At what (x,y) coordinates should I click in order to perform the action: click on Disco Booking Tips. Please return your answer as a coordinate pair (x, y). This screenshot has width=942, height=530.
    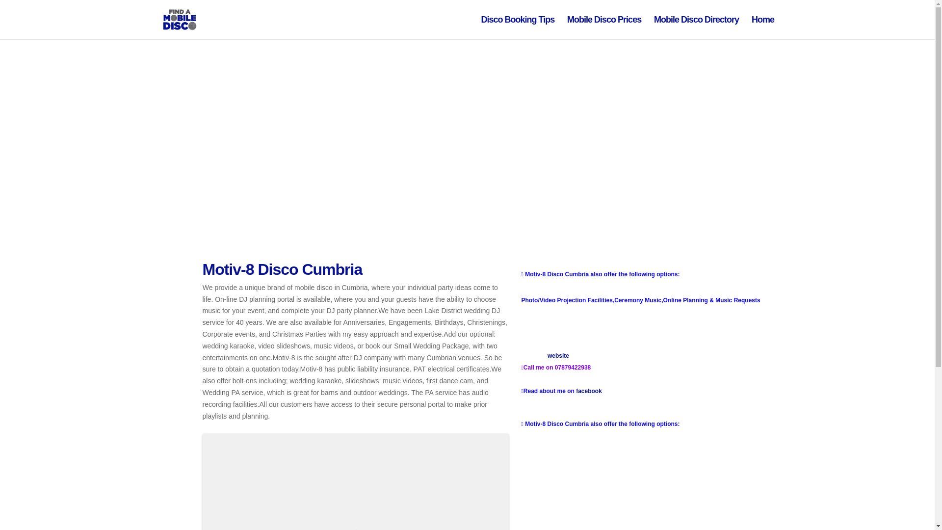
    Looking at the image, I should click on (518, 27).